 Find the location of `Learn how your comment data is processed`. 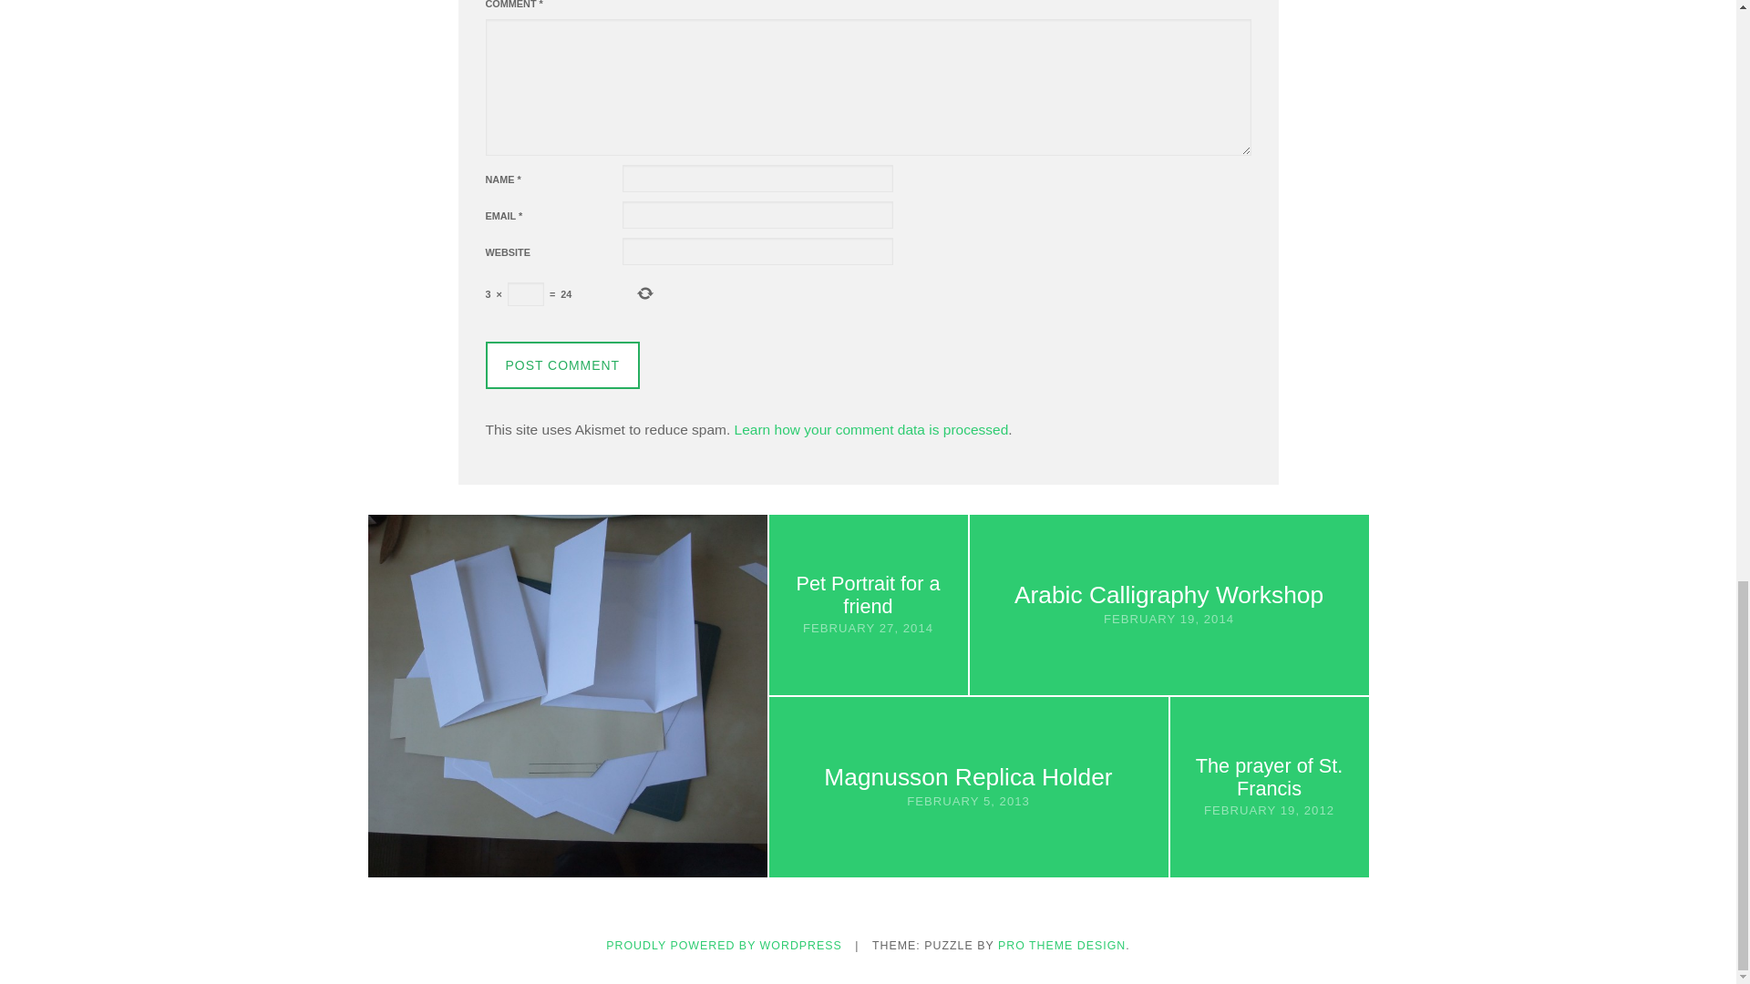

Learn how your comment data is processed is located at coordinates (871, 429).